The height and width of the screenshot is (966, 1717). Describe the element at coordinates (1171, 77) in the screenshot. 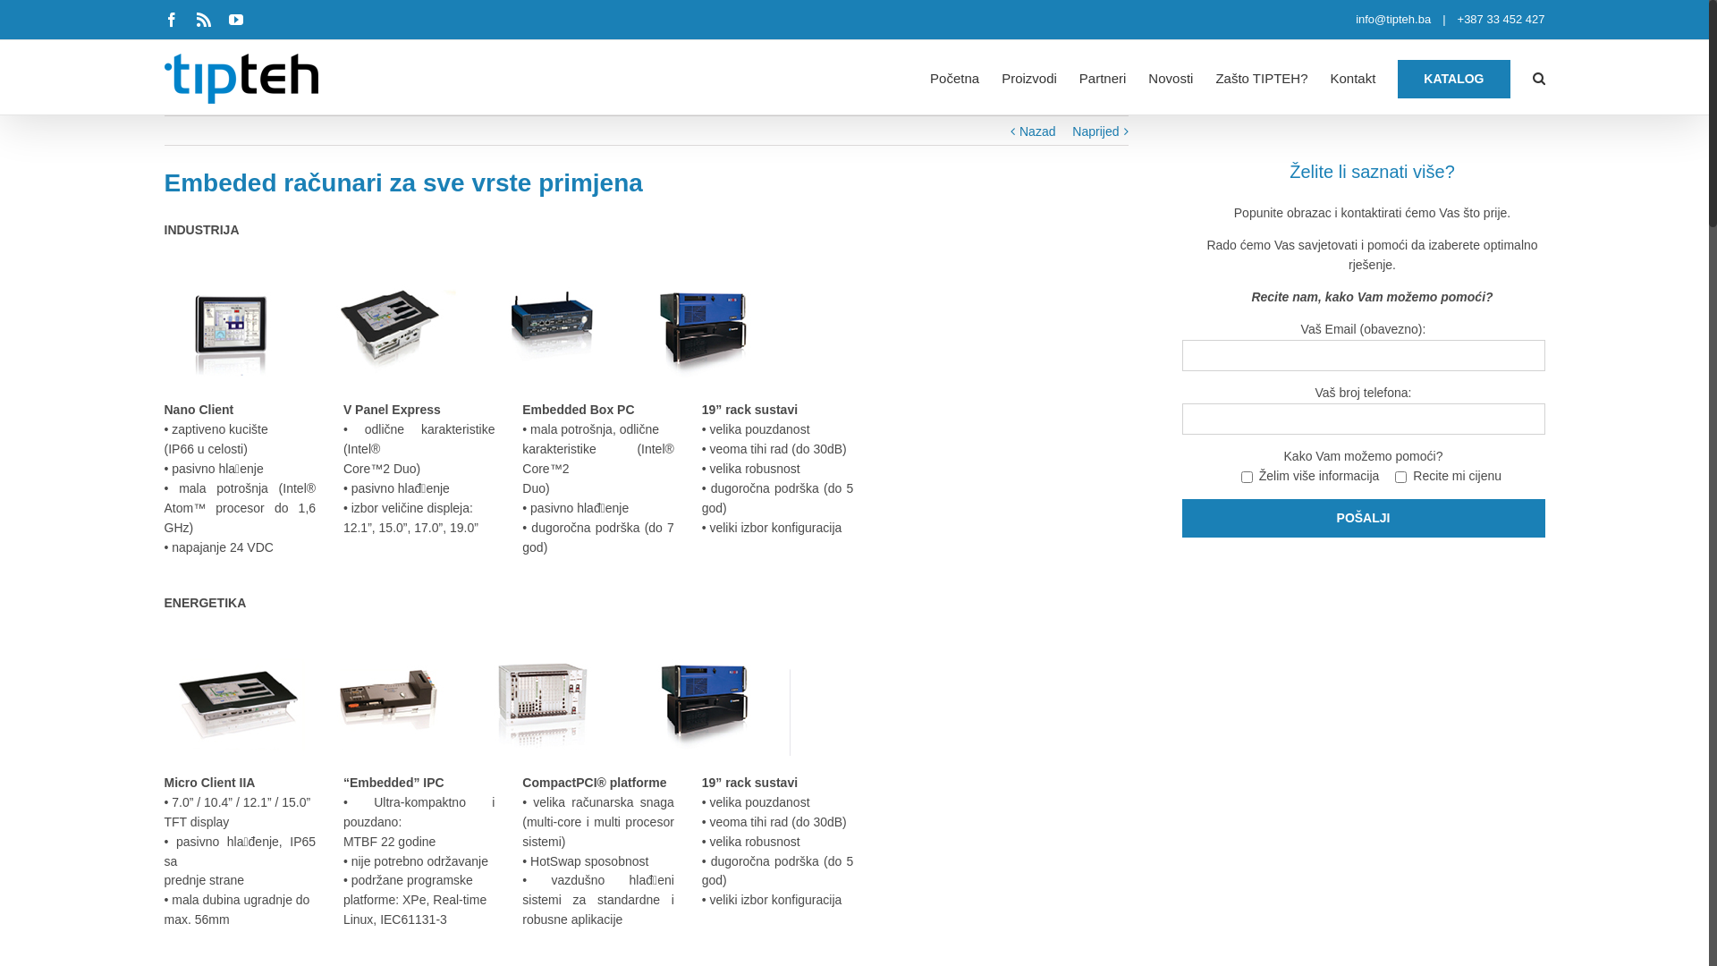

I see `Novosti` at that location.